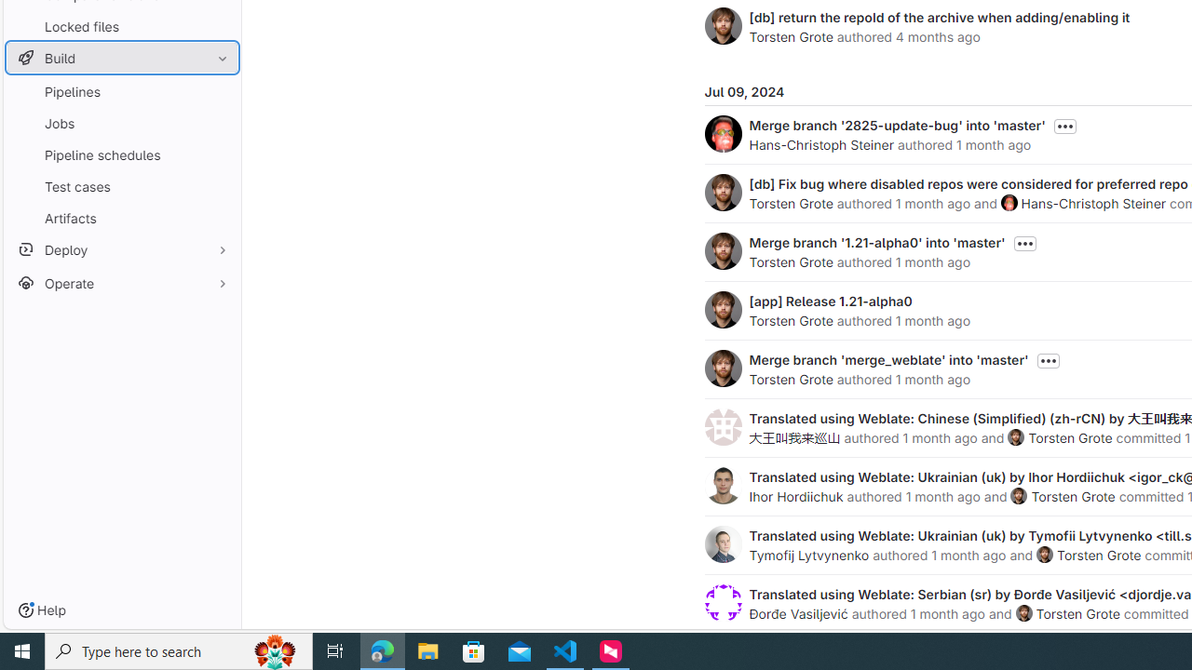 Image resolution: width=1192 pixels, height=670 pixels. What do you see at coordinates (1078, 613) in the screenshot?
I see `Torsten Grote` at bounding box center [1078, 613].